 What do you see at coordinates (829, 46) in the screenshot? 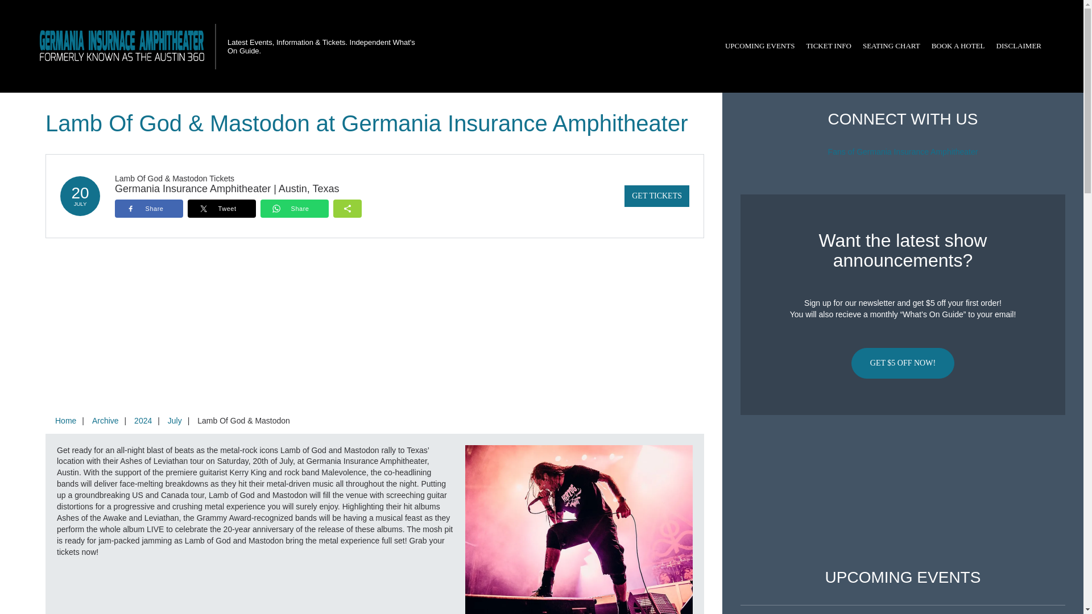
I see `TICKET INFO` at bounding box center [829, 46].